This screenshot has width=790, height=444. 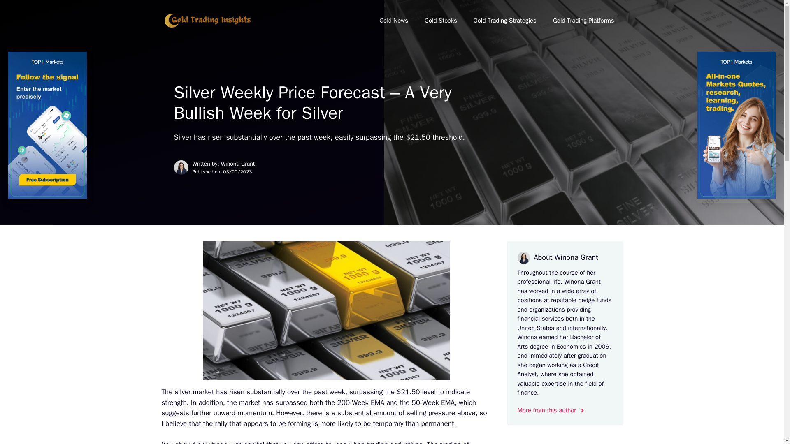 What do you see at coordinates (440, 21) in the screenshot?
I see `Gold Stocks` at bounding box center [440, 21].